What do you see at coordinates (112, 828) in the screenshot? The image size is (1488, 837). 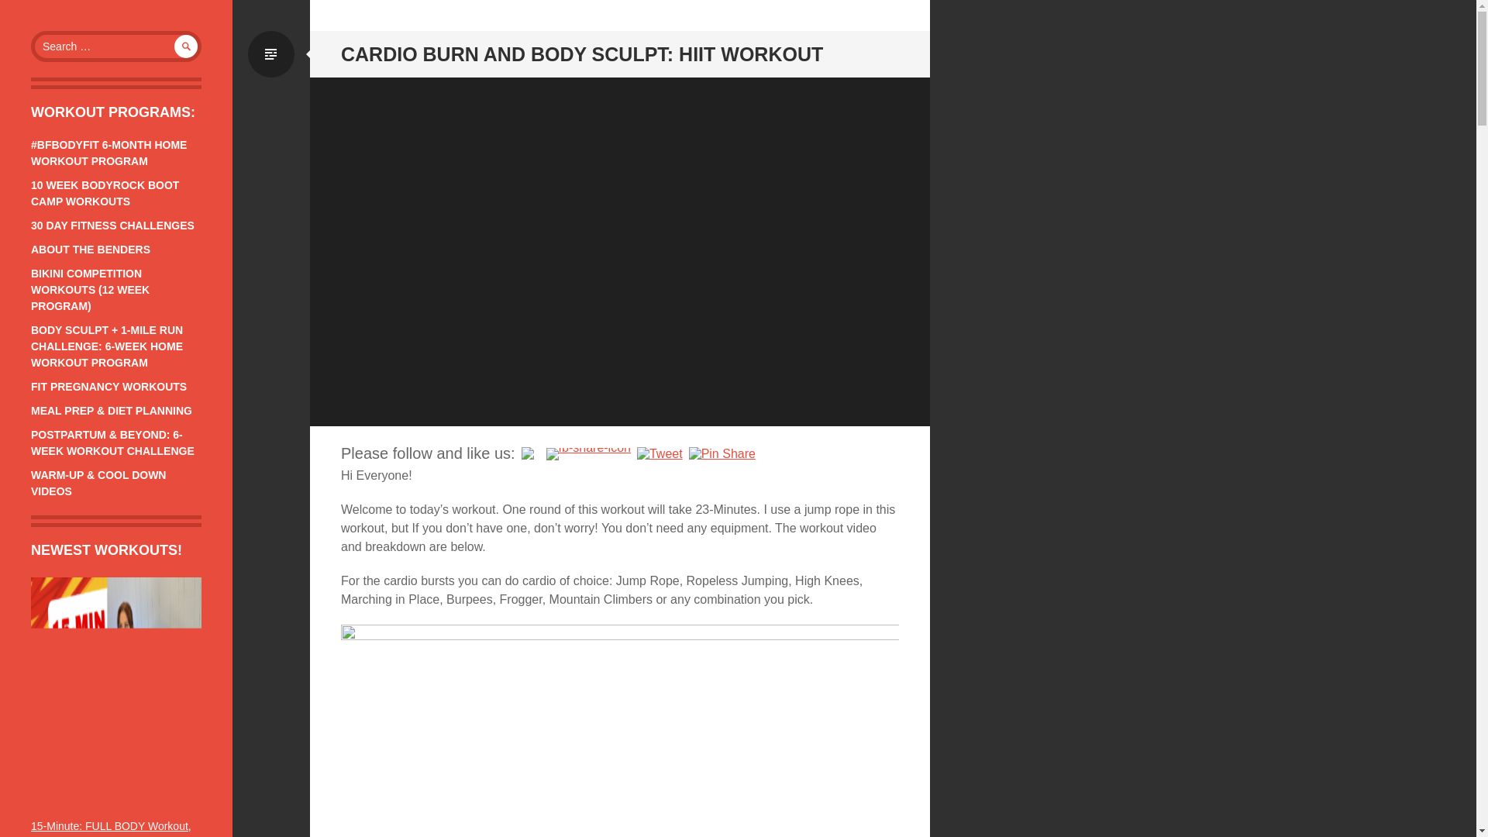 I see `15-Minute: FULL BODY Workout, Home Exercise Routine` at bounding box center [112, 828].